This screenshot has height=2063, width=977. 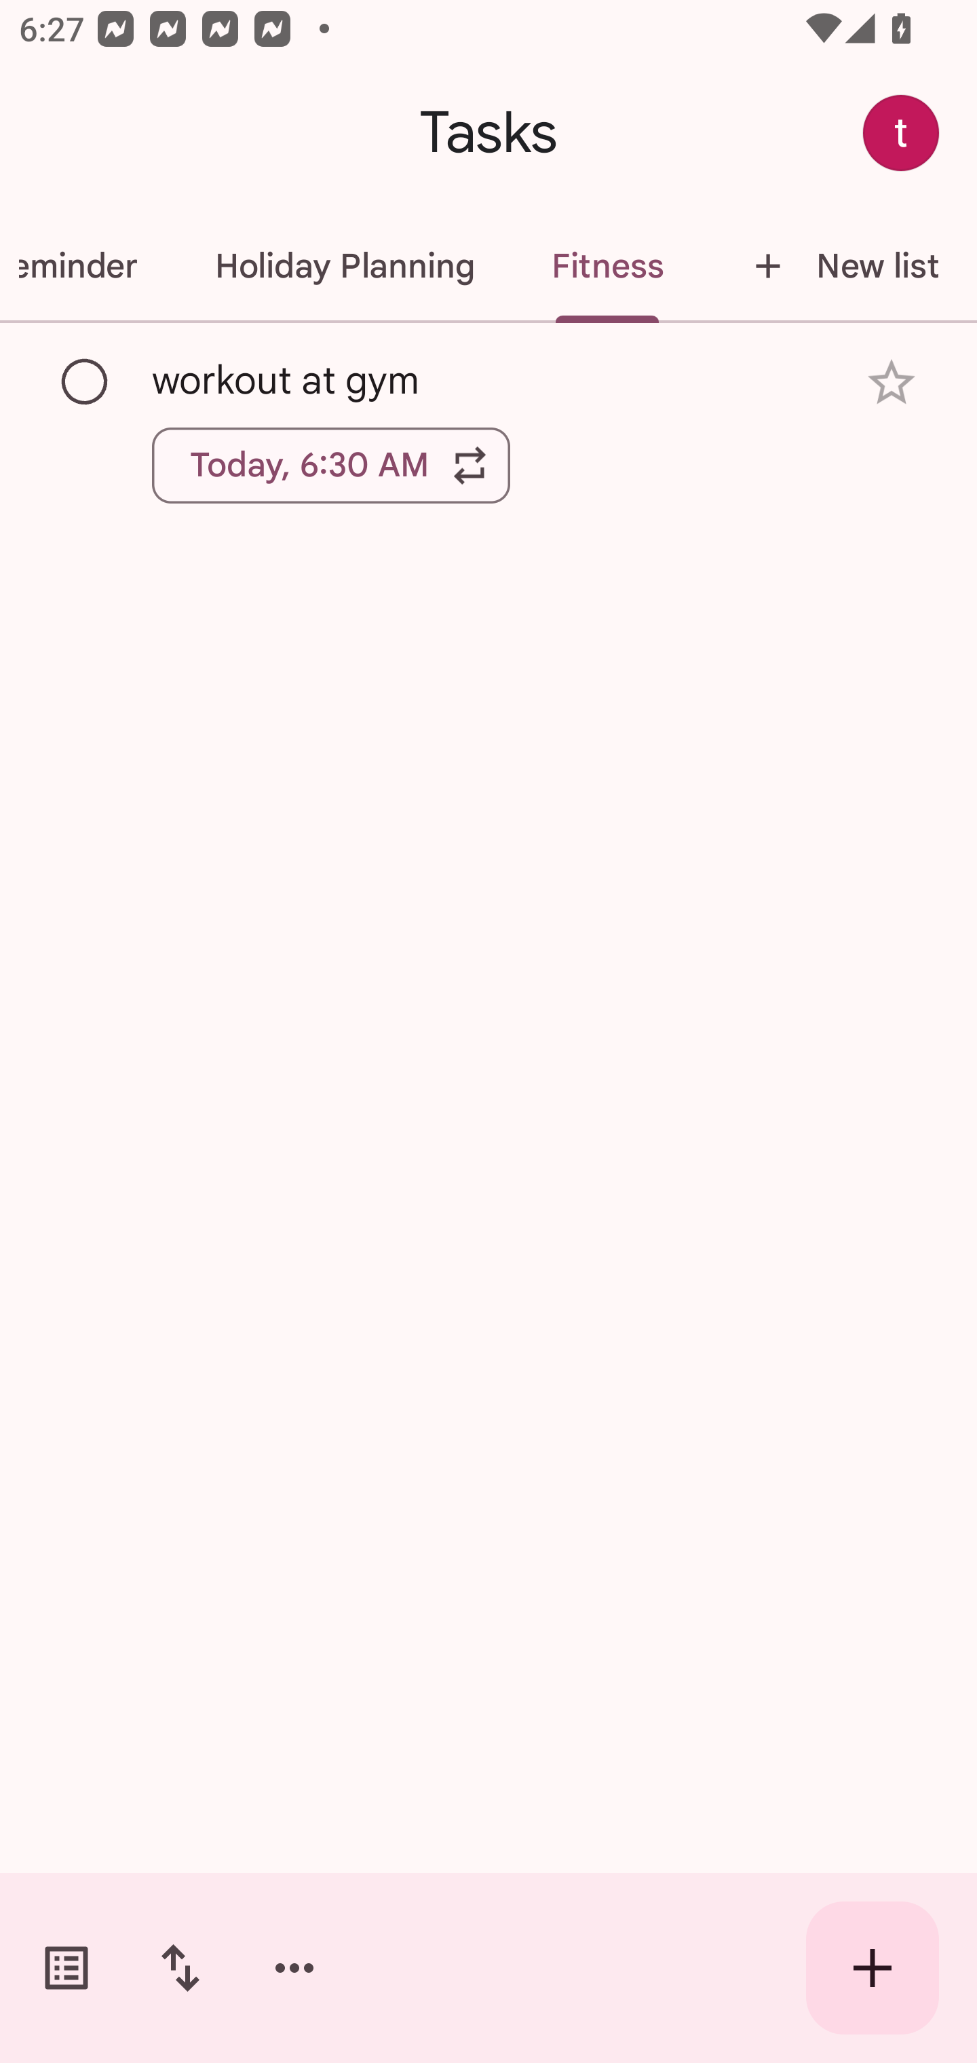 I want to click on Change sort order, so click(x=180, y=1968).